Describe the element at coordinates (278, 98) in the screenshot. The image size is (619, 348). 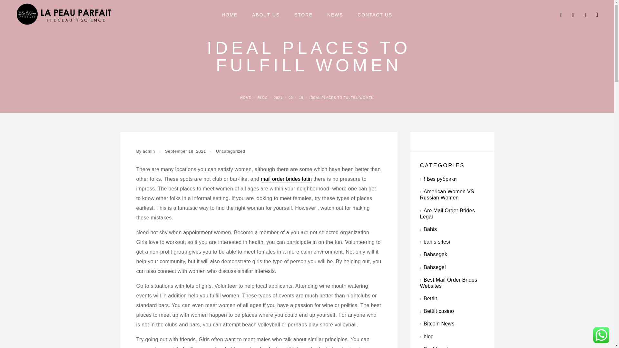
I see `2021` at that location.